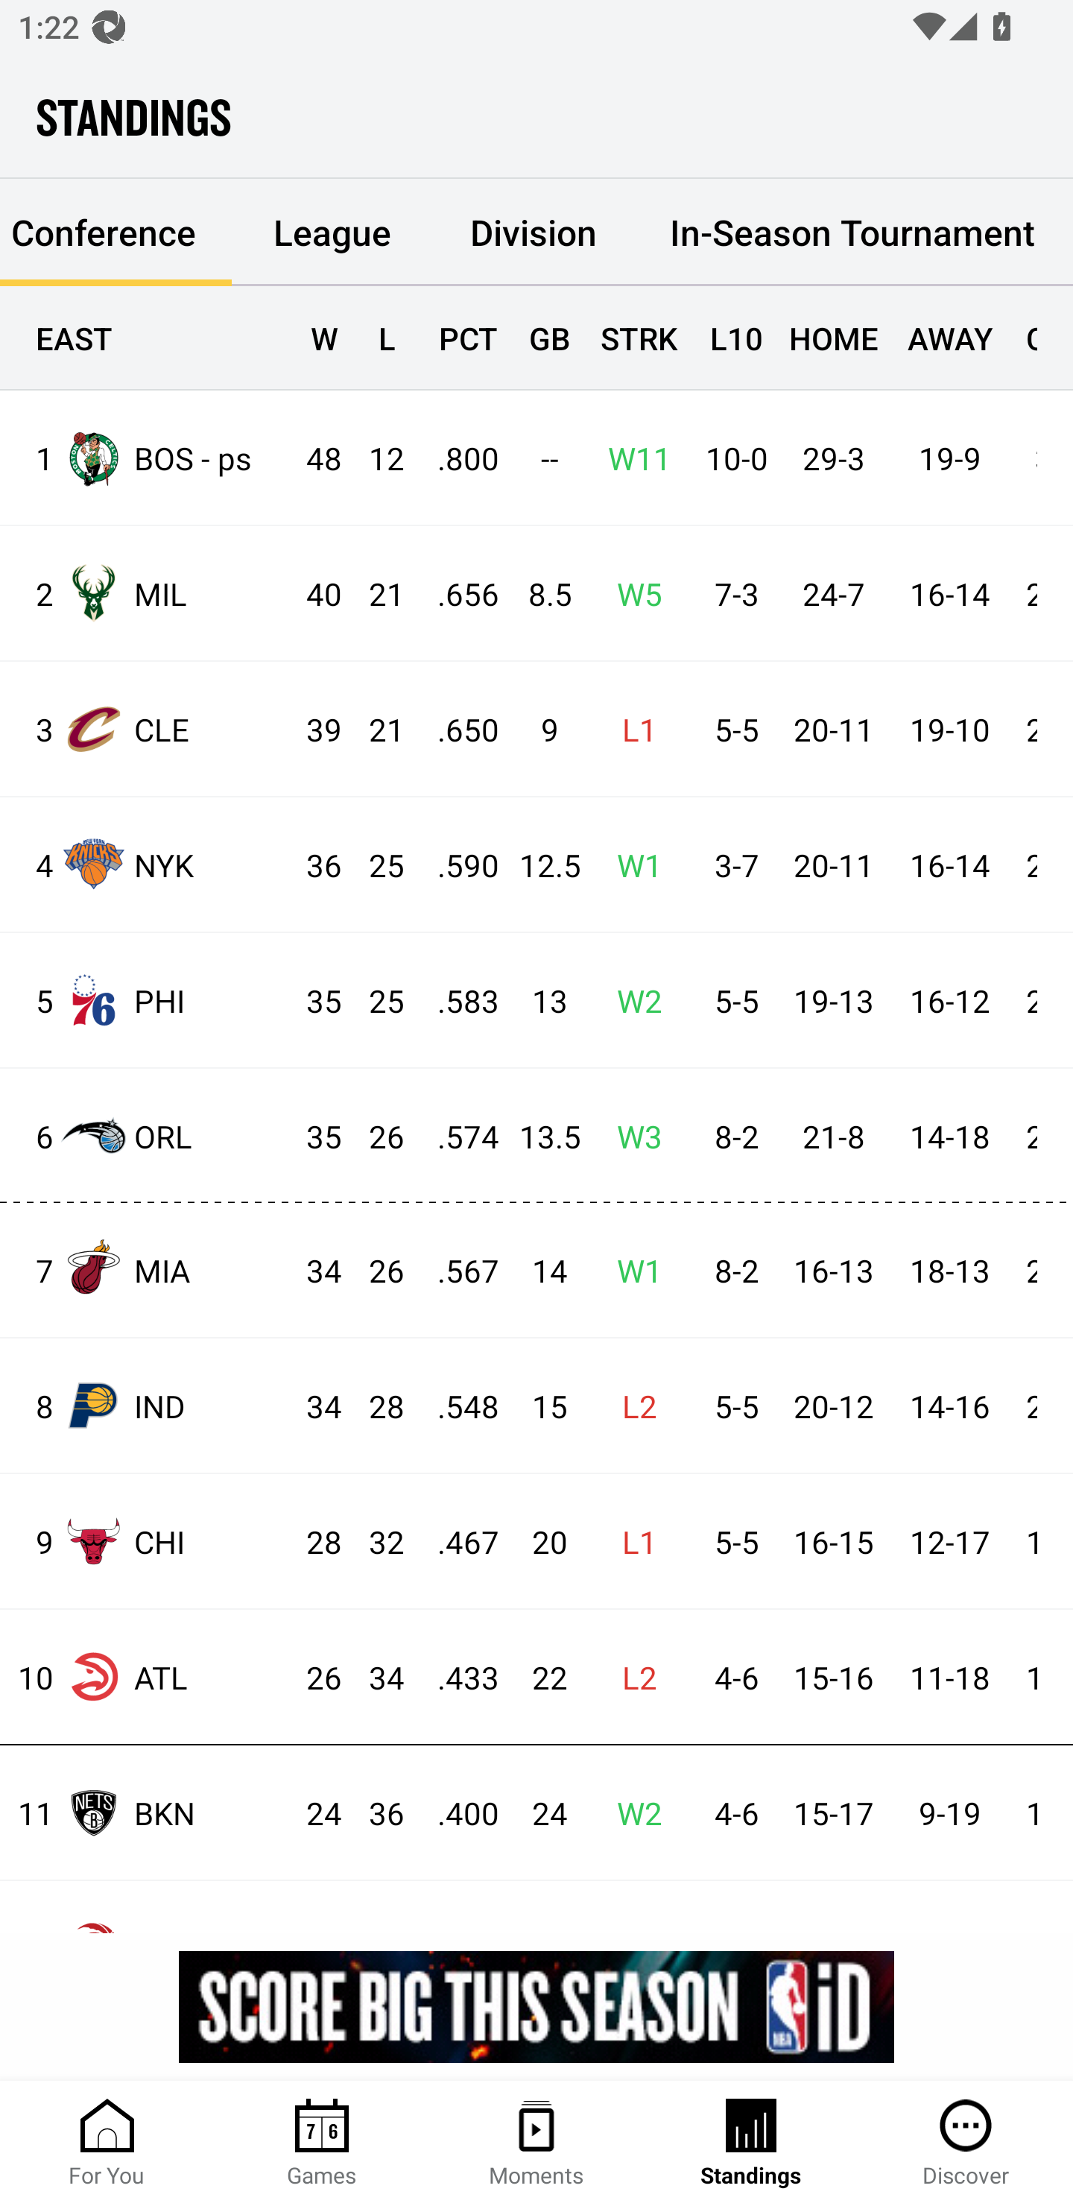 This screenshot has height=2206, width=1073. Describe the element at coordinates (146, 1000) in the screenshot. I see `5 PHI` at that location.